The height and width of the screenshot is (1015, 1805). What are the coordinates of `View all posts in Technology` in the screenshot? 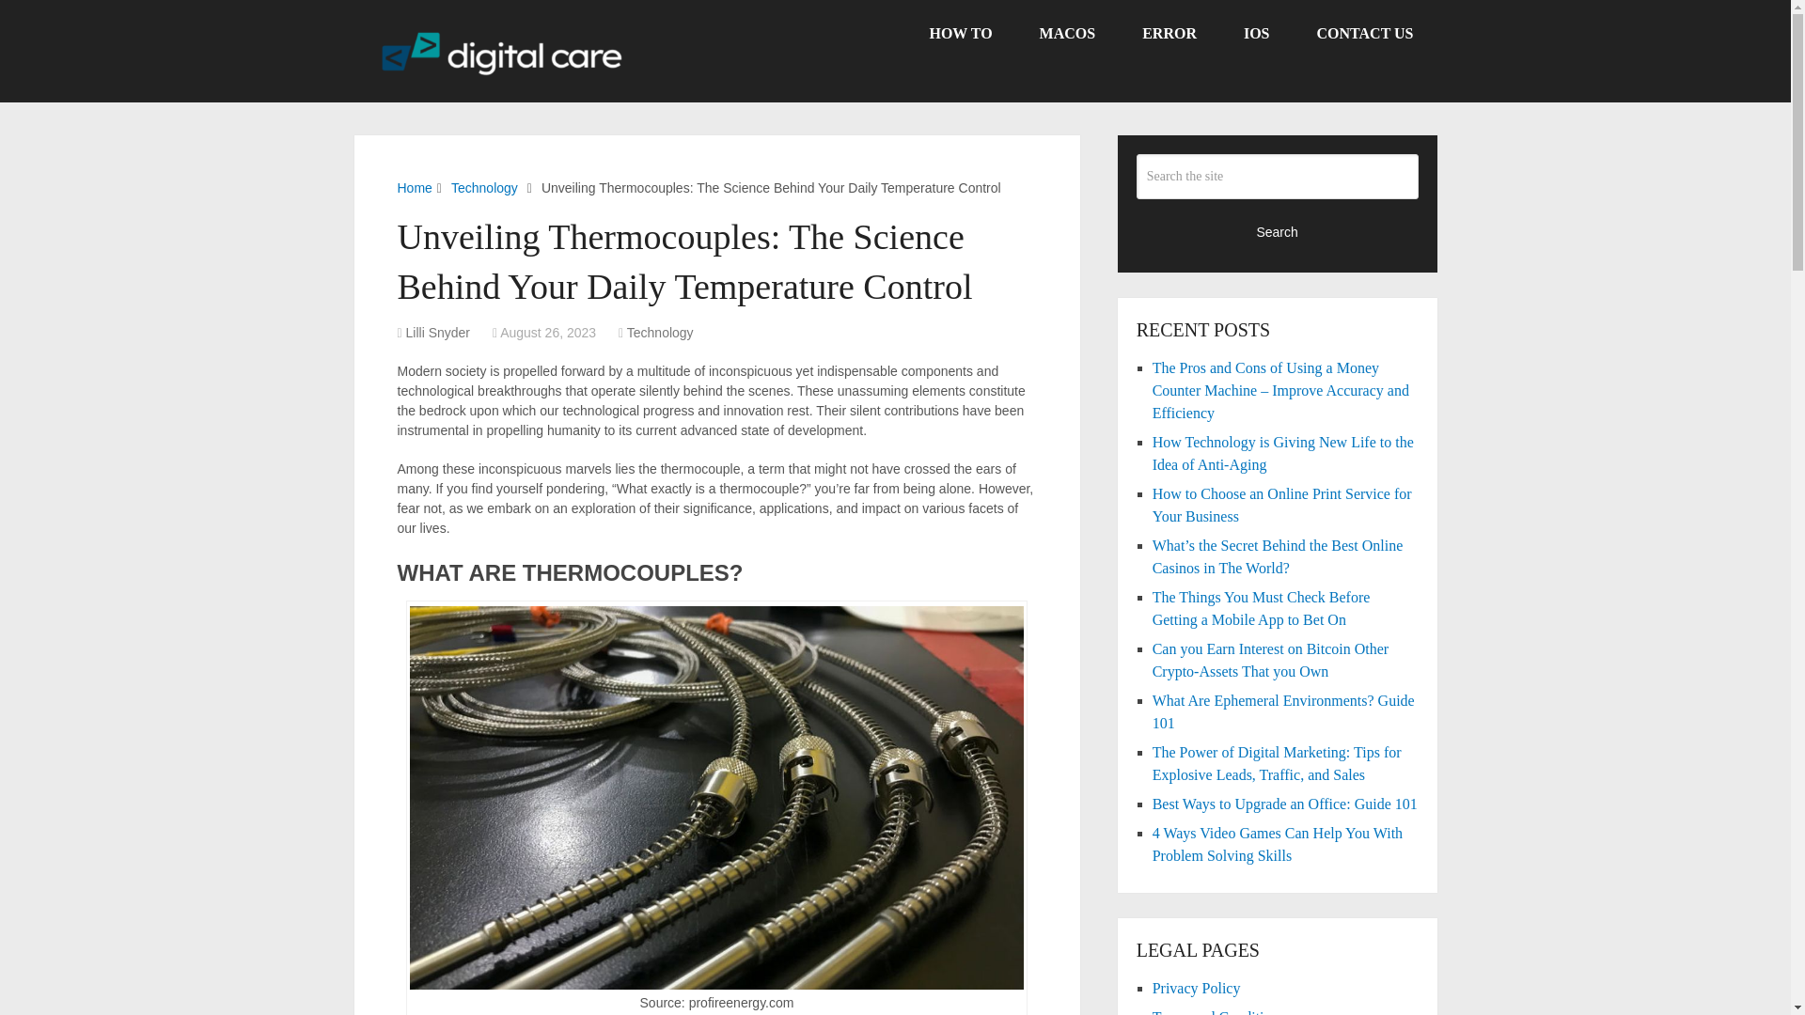 It's located at (660, 332).